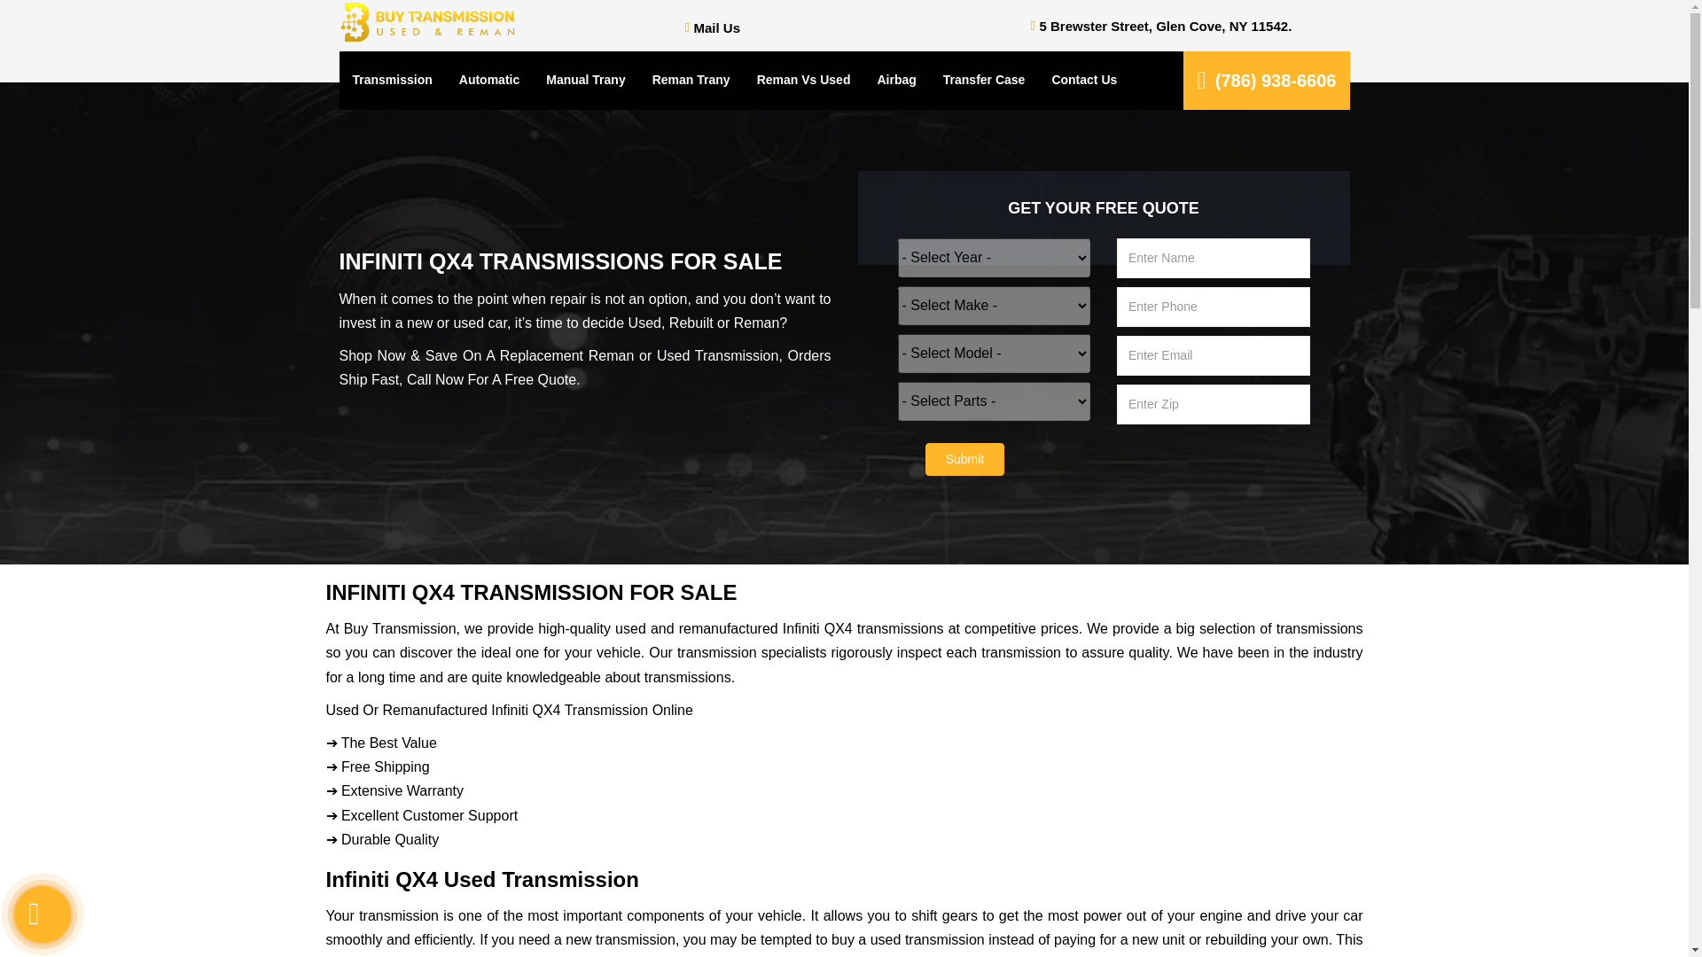  I want to click on Contact Us, so click(1083, 81).